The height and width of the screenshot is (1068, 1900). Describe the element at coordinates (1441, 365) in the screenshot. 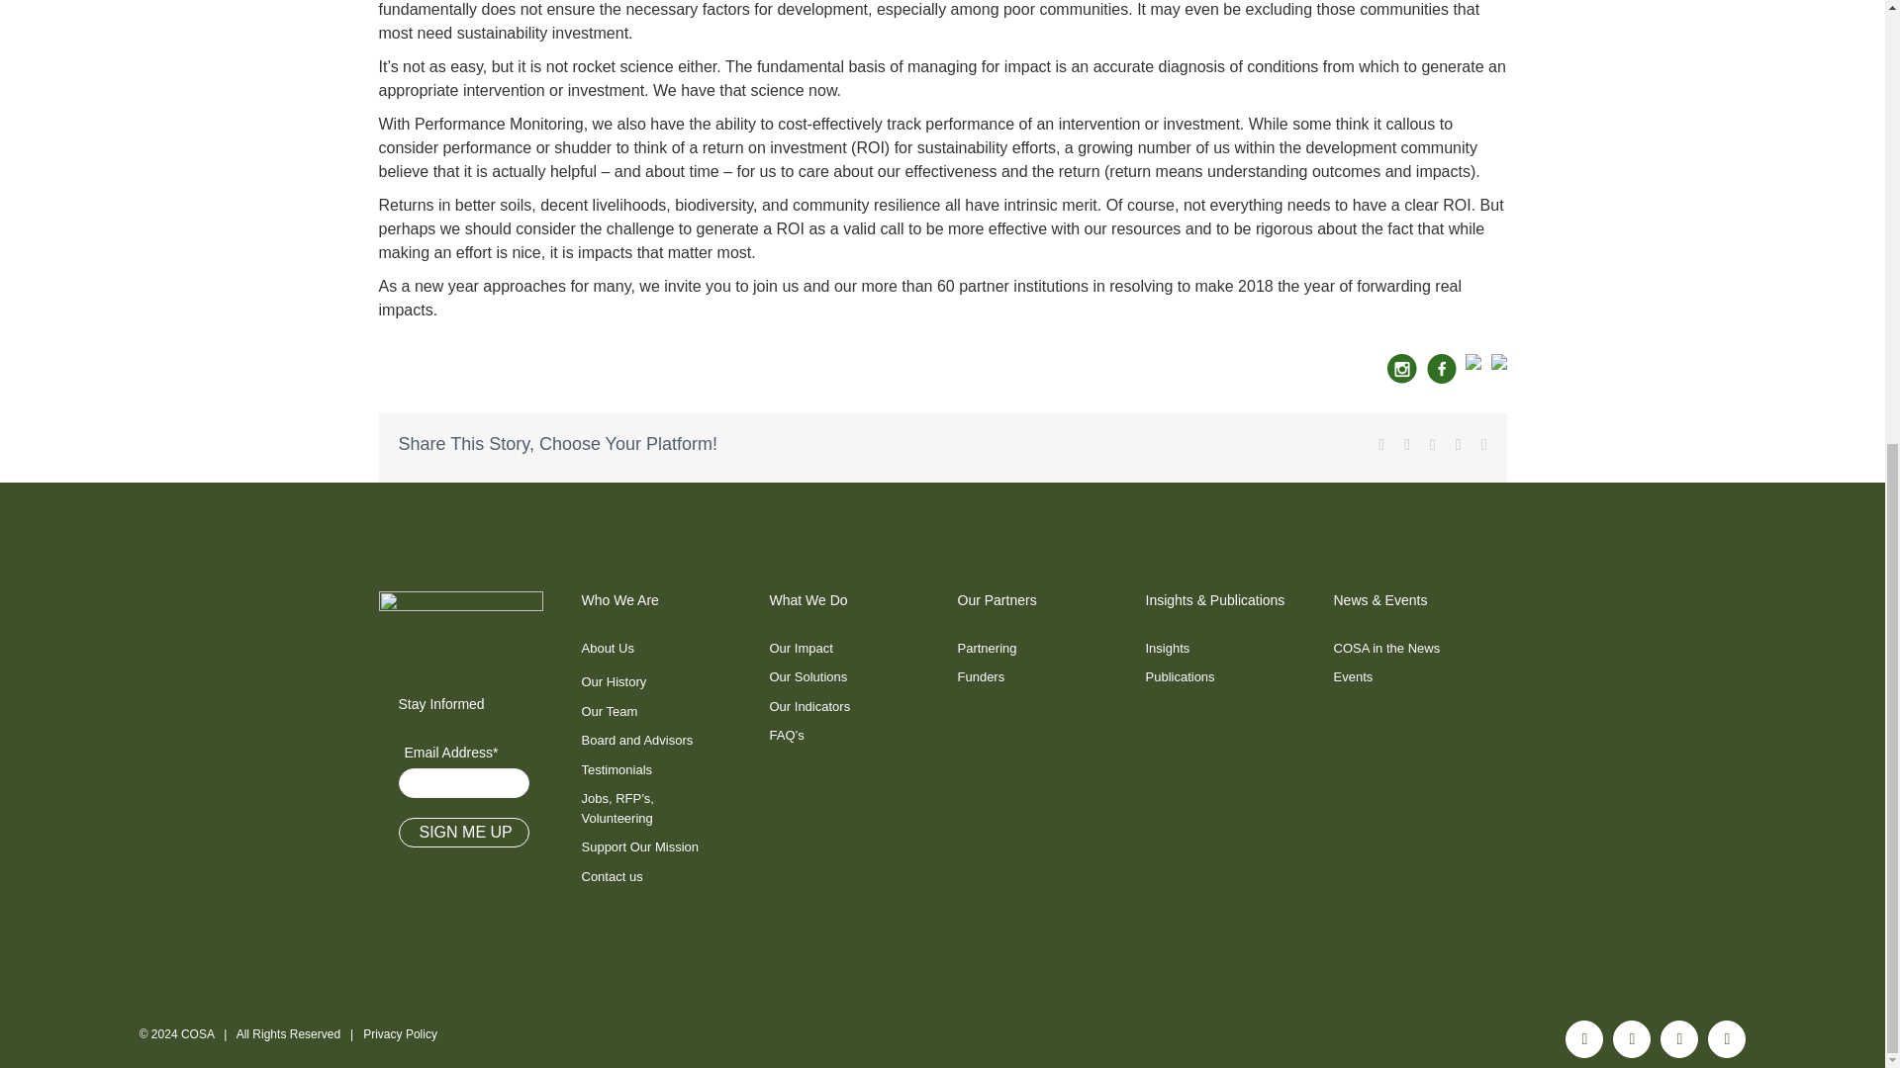

I see `Share on Facebook.` at that location.